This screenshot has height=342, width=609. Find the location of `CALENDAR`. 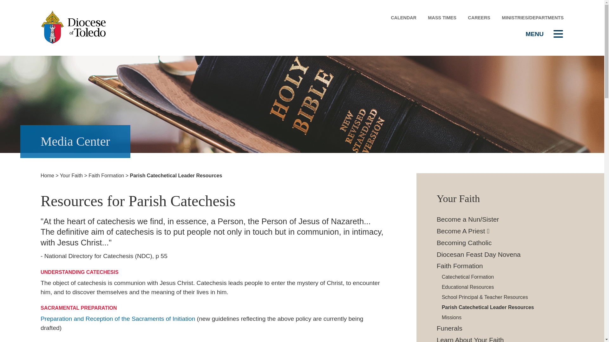

CALENDAR is located at coordinates (403, 17).